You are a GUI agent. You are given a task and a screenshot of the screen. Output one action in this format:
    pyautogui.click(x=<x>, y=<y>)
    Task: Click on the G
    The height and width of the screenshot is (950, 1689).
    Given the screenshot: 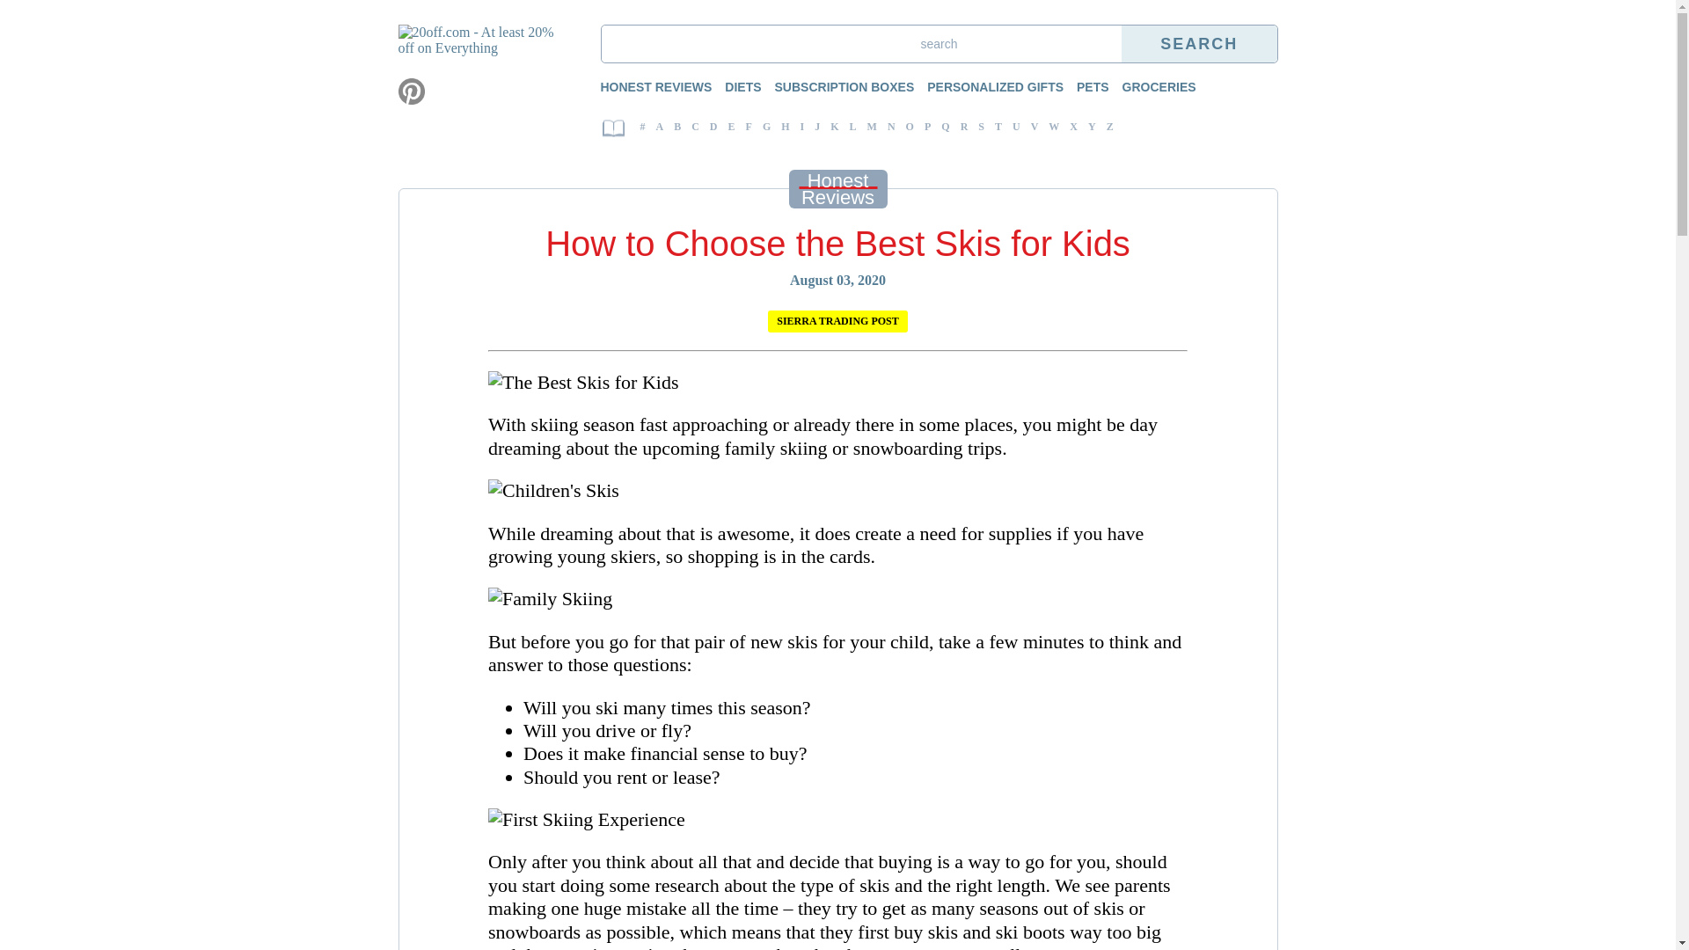 What is the action you would take?
    pyautogui.click(x=767, y=127)
    